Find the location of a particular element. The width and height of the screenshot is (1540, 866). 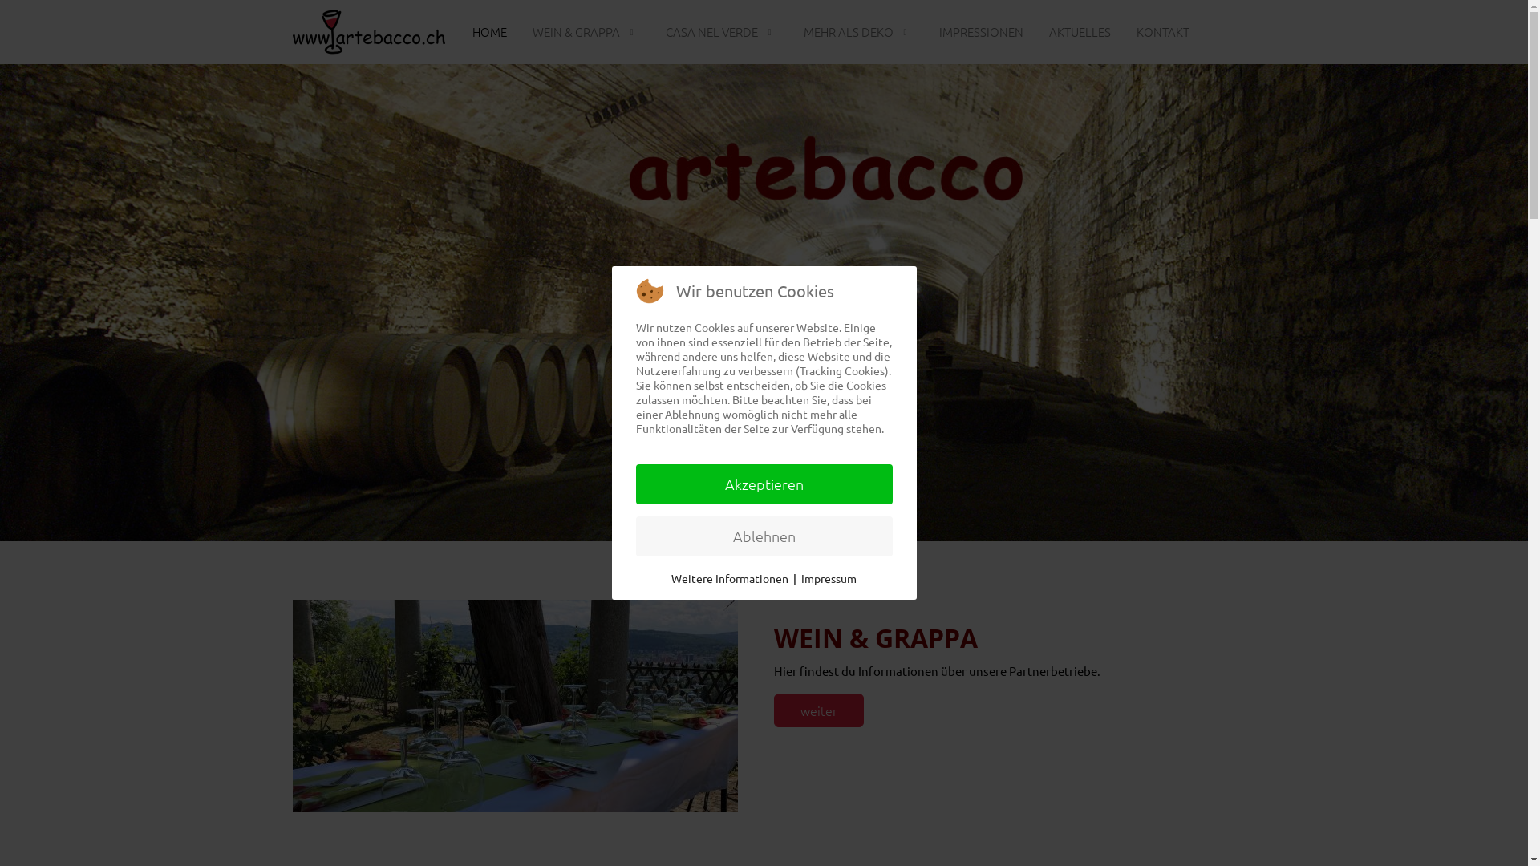

CASA NEL VERDE is located at coordinates (722, 32).